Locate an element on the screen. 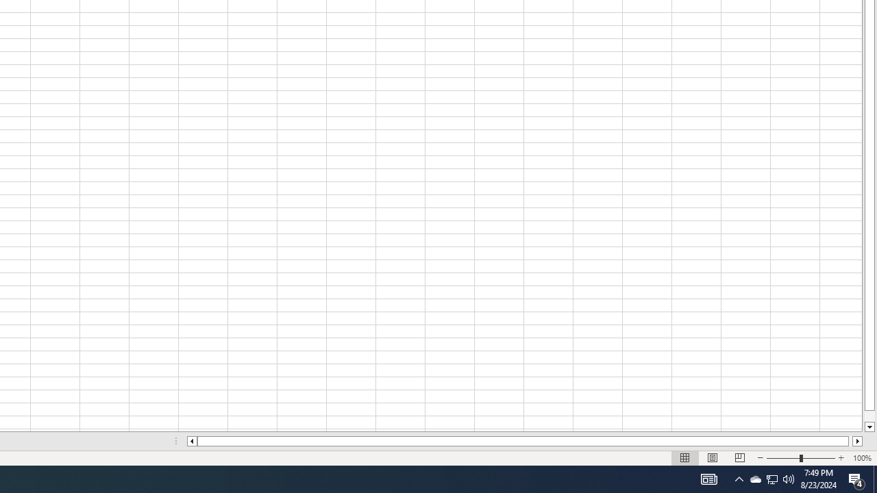 The height and width of the screenshot is (493, 877). Line down is located at coordinates (869, 427).